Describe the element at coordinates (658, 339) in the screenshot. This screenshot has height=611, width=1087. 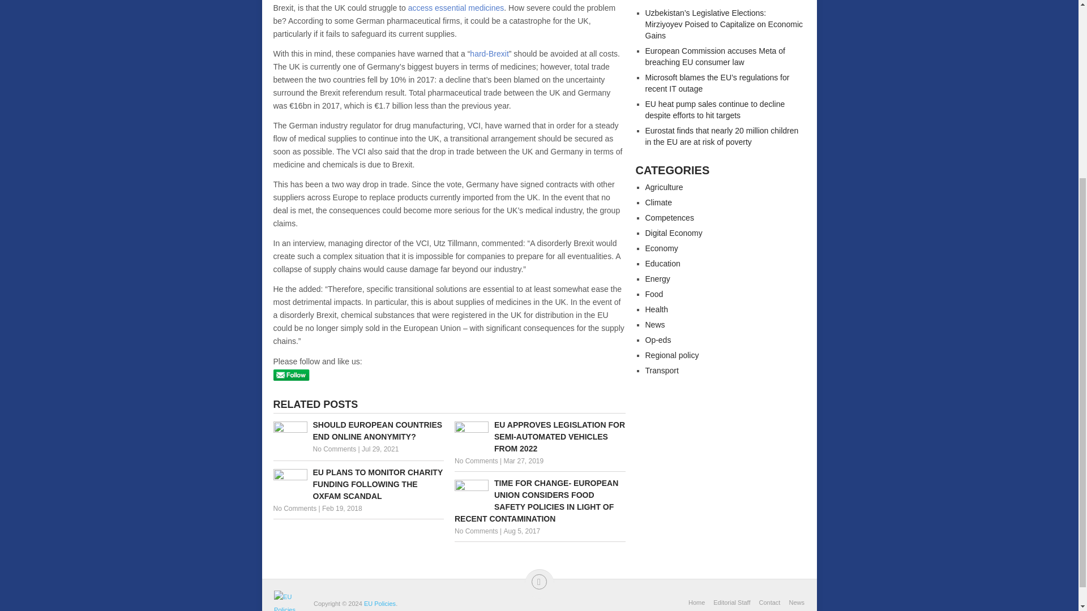
I see `Op-eds` at that location.